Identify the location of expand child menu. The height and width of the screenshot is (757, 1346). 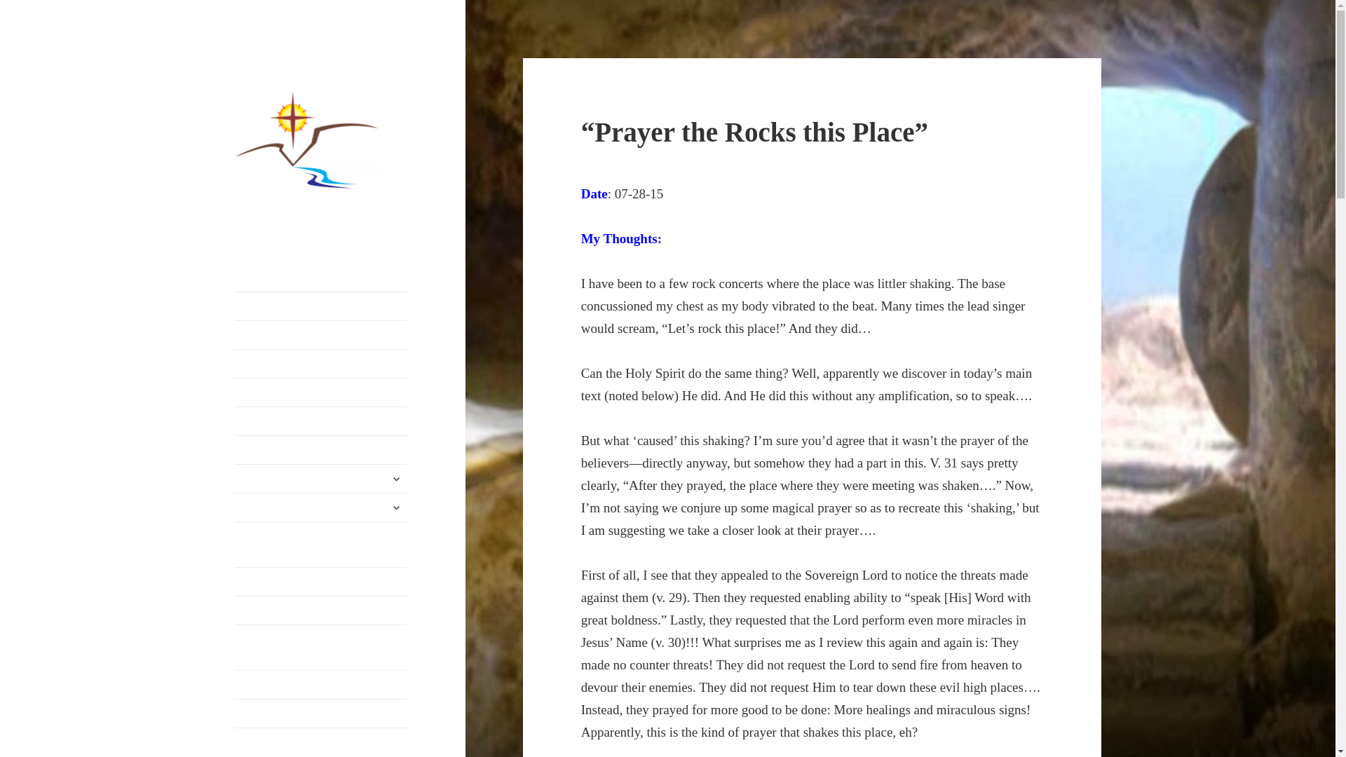
(396, 507).